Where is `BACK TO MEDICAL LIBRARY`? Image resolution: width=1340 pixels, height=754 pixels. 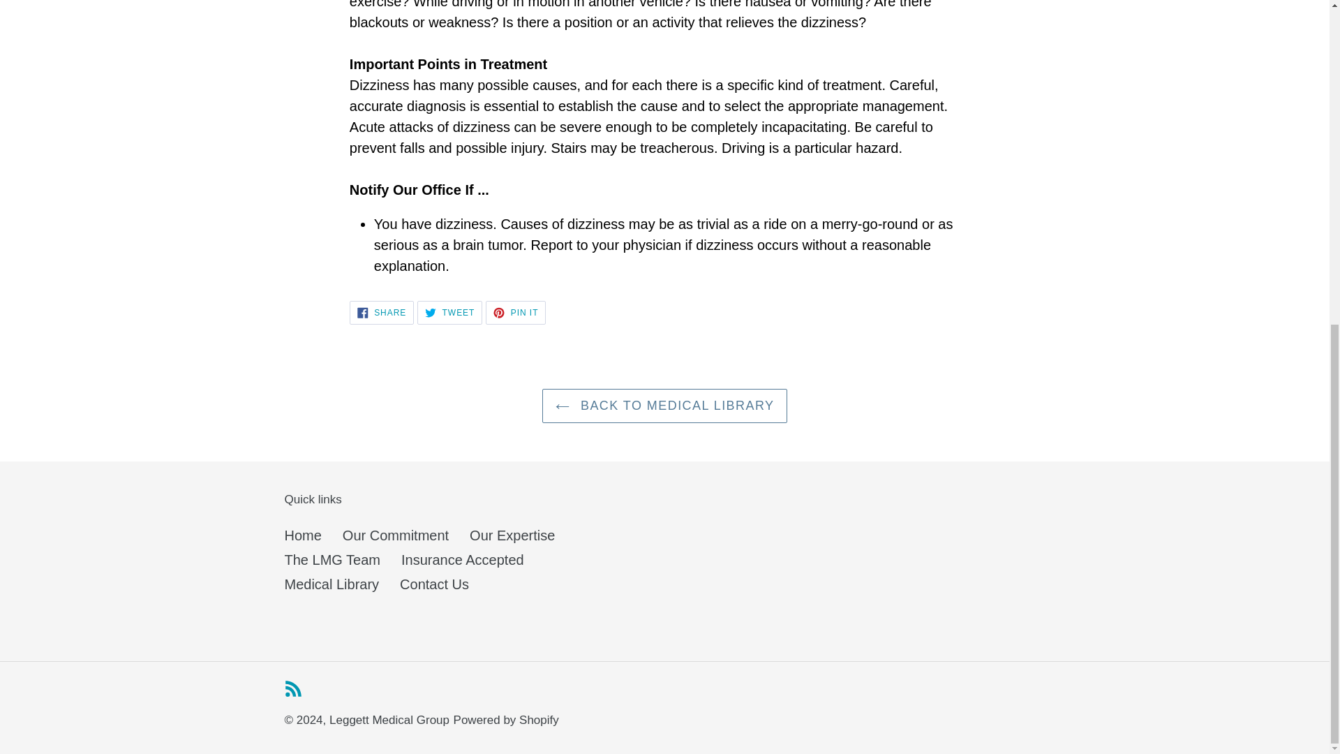
BACK TO MEDICAL LIBRARY is located at coordinates (396, 535).